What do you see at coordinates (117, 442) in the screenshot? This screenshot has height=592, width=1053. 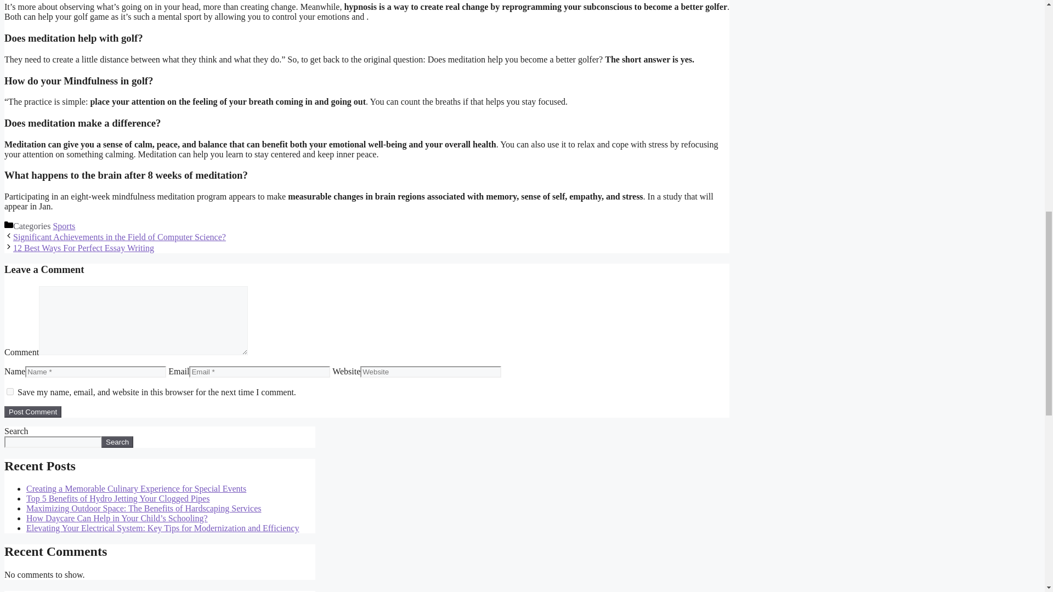 I see `Search` at bounding box center [117, 442].